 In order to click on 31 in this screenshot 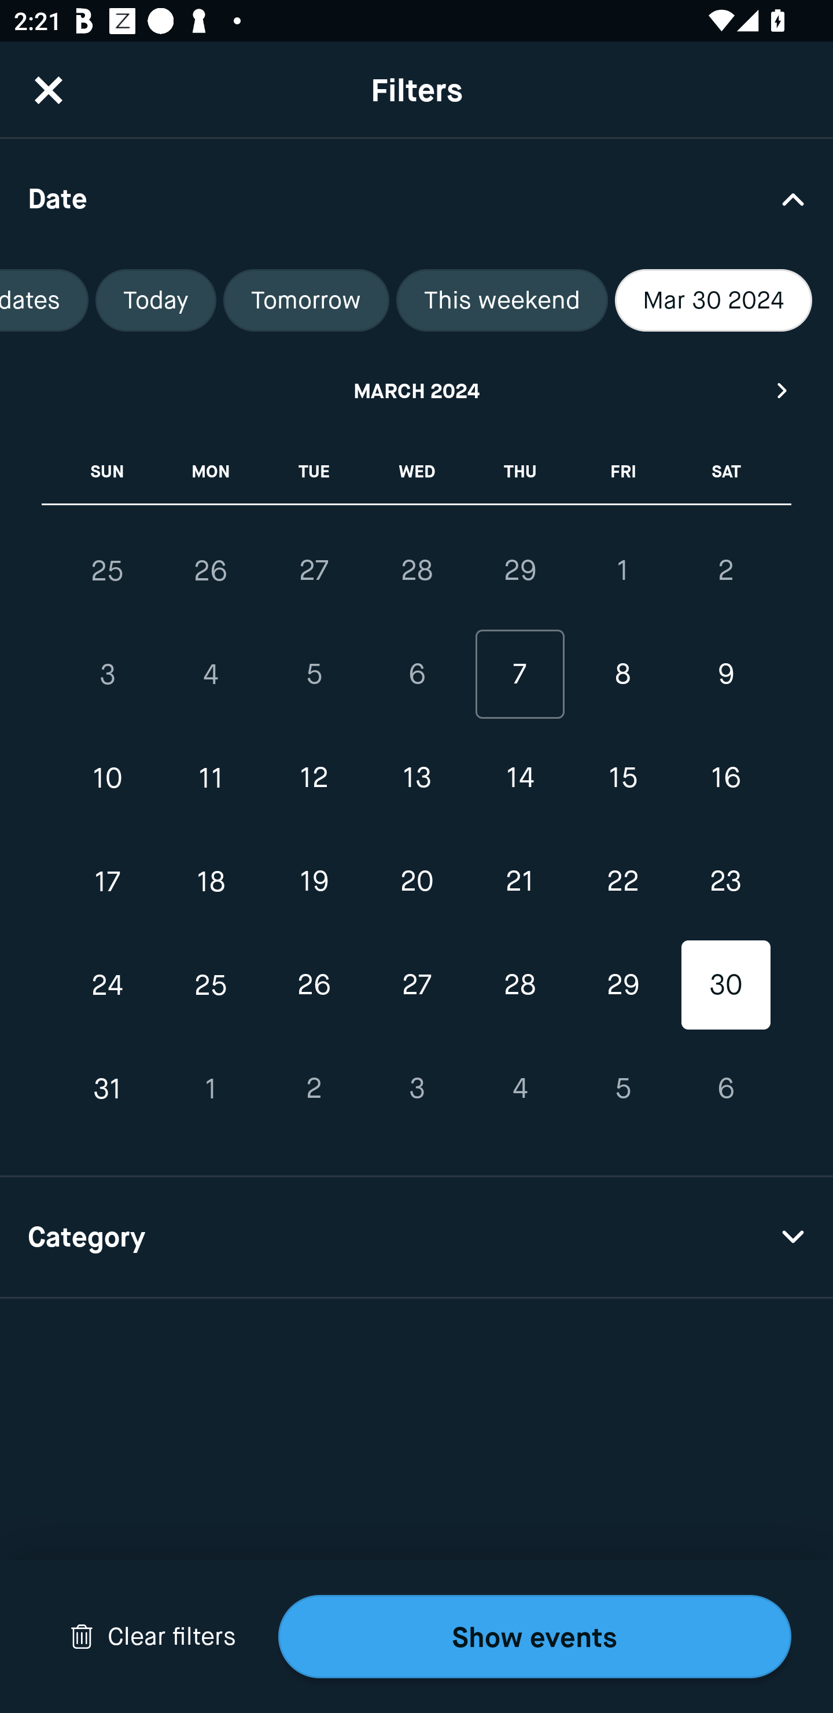, I will do `click(108, 1088)`.